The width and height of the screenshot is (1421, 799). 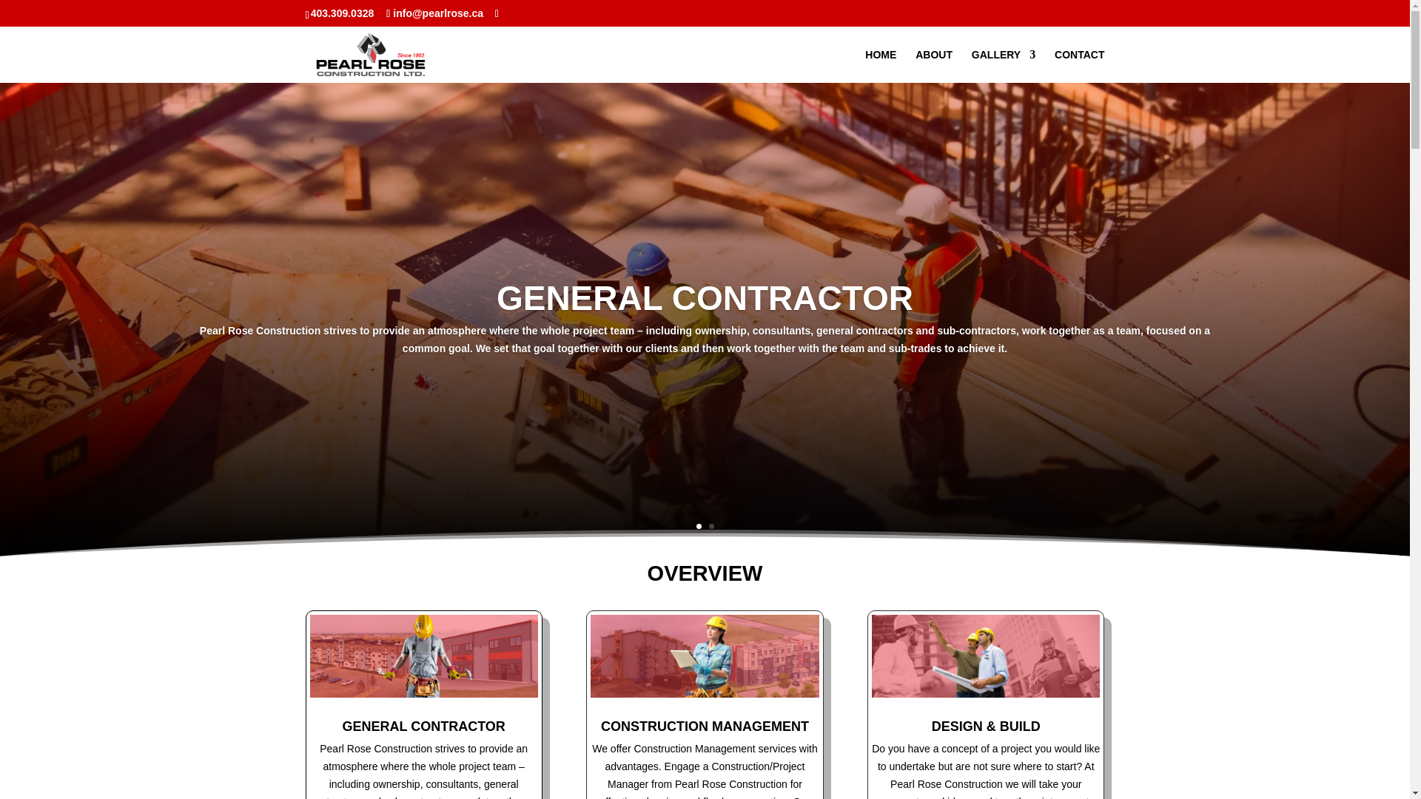 What do you see at coordinates (881, 66) in the screenshot?
I see `HOME` at bounding box center [881, 66].